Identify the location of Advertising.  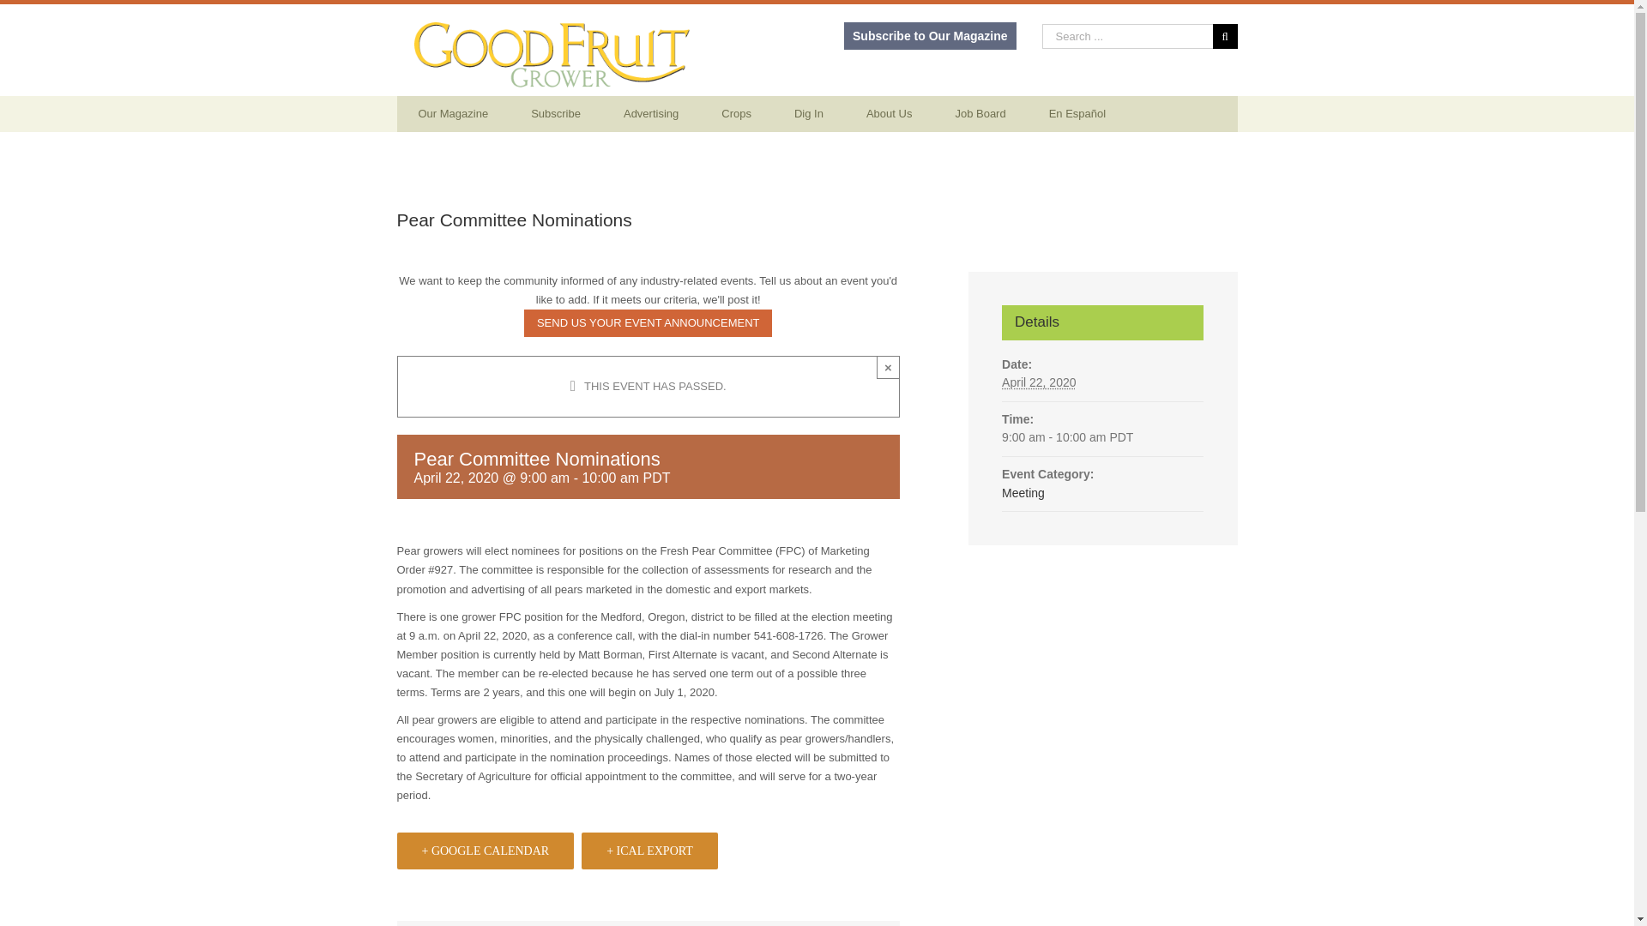
(651, 114).